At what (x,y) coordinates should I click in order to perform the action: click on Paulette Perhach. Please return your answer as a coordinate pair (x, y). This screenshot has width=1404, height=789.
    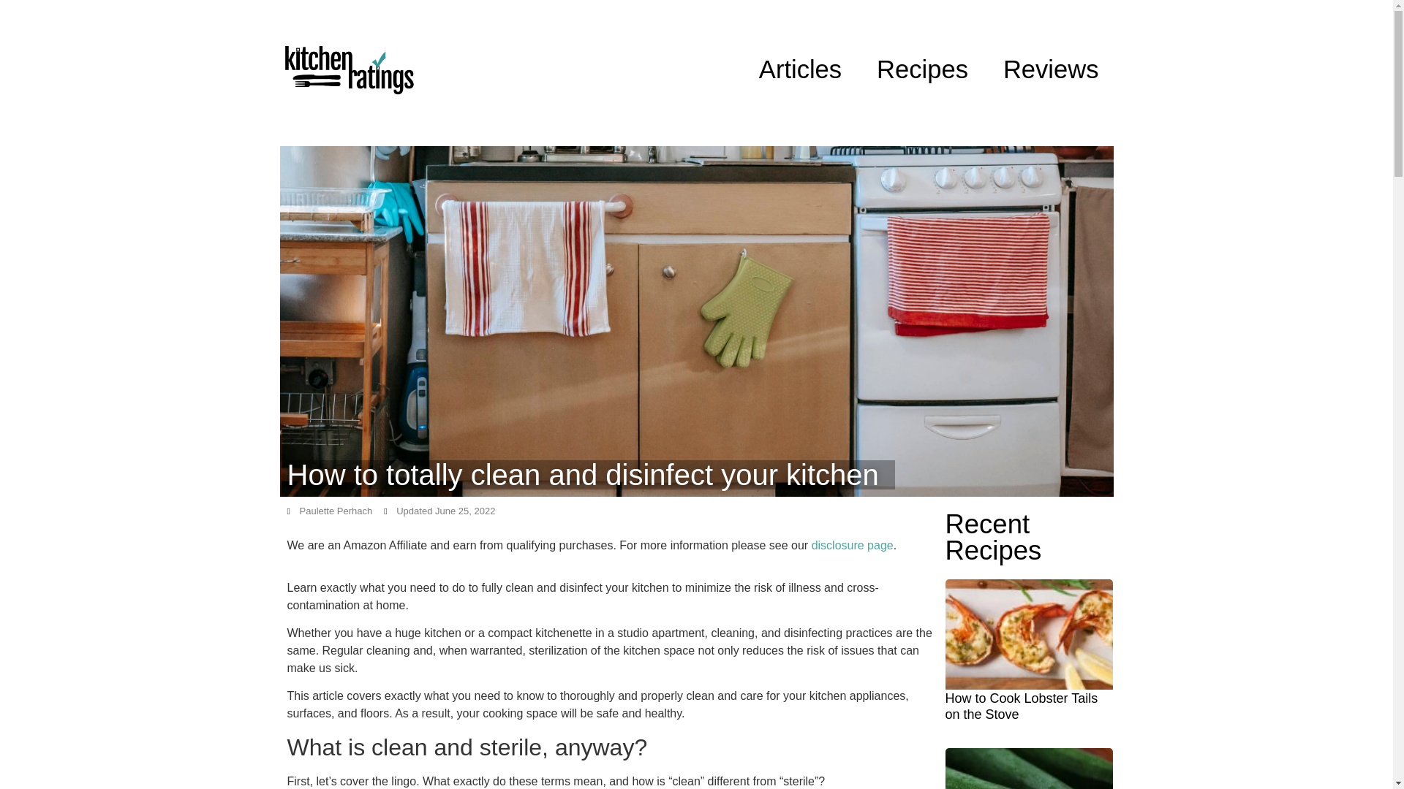
    Looking at the image, I should click on (329, 511).